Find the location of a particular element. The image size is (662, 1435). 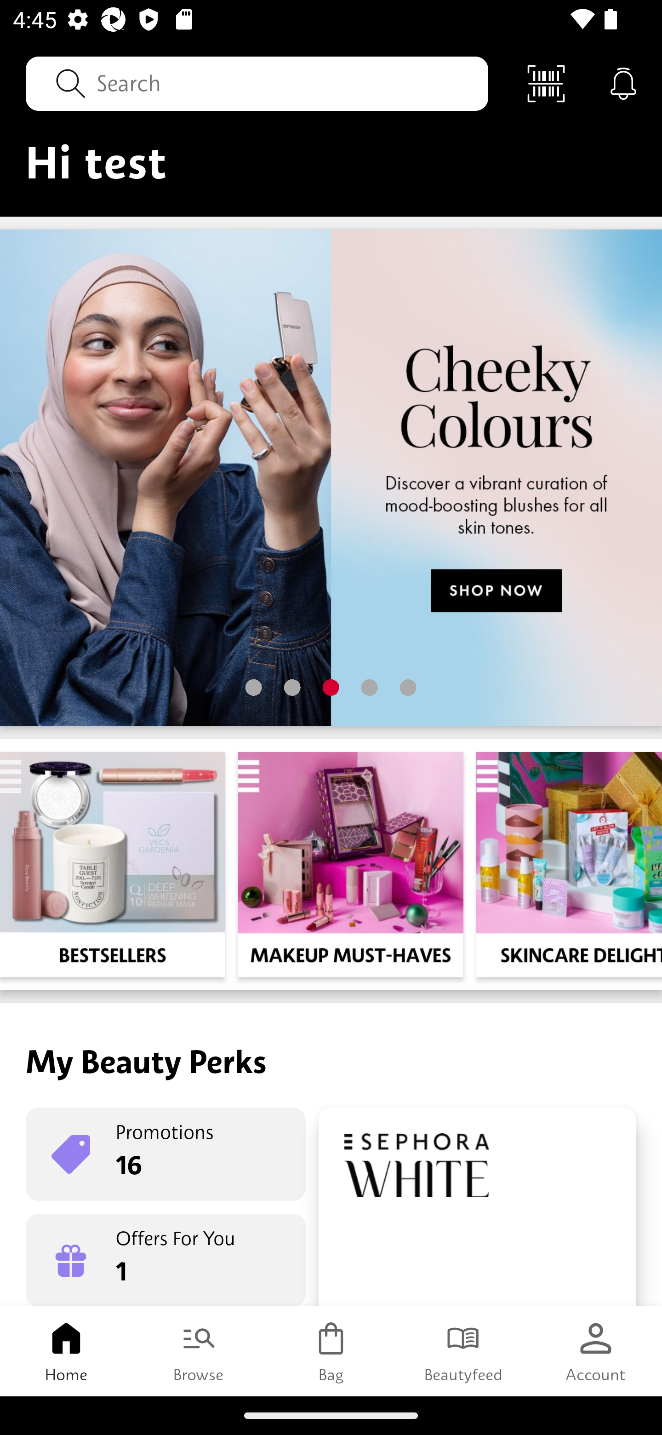

Scan Code is located at coordinates (546, 83).